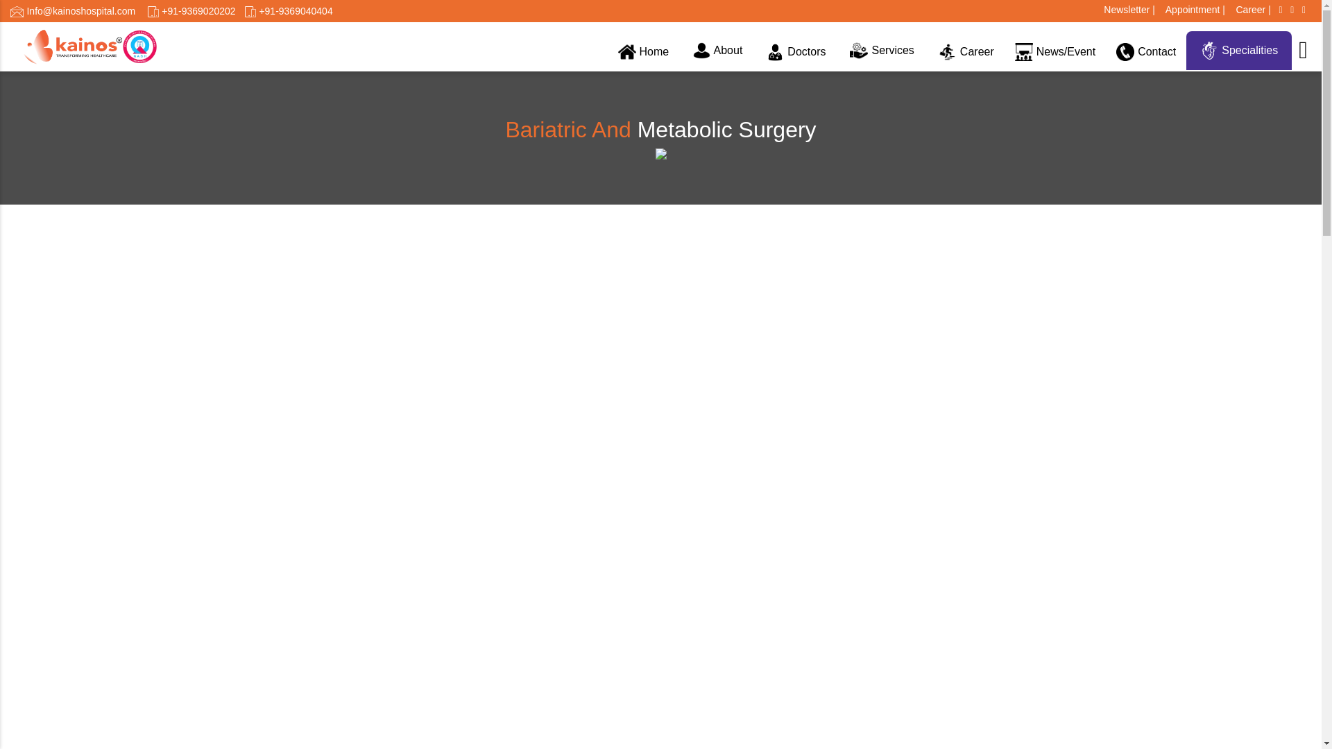  What do you see at coordinates (1250, 10) in the screenshot?
I see `Career` at bounding box center [1250, 10].